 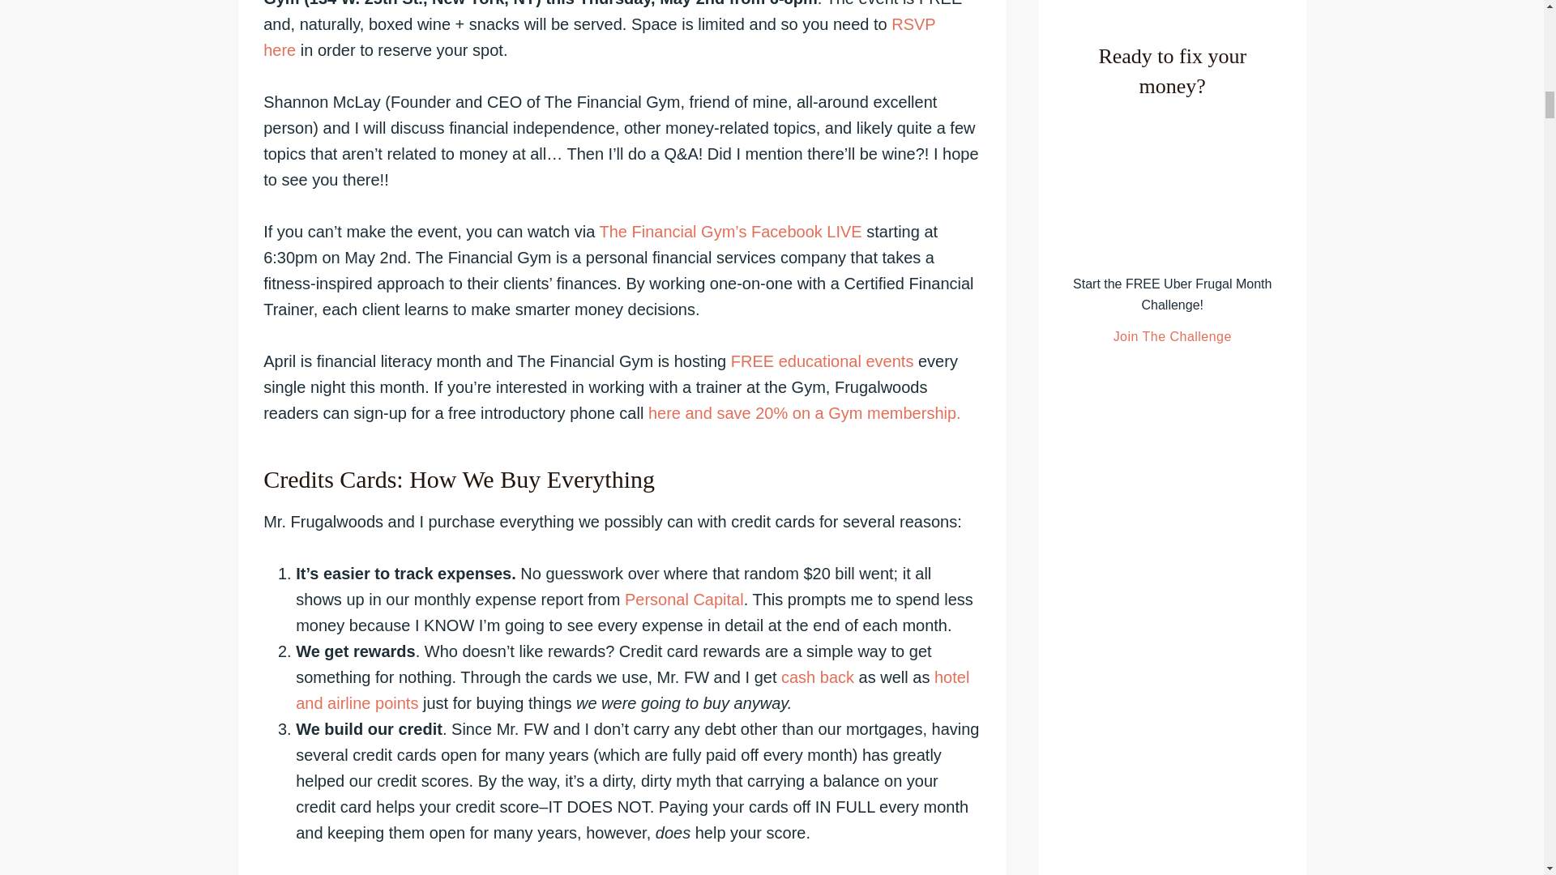 What do you see at coordinates (823, 361) in the screenshot?
I see `FREE educational events` at bounding box center [823, 361].